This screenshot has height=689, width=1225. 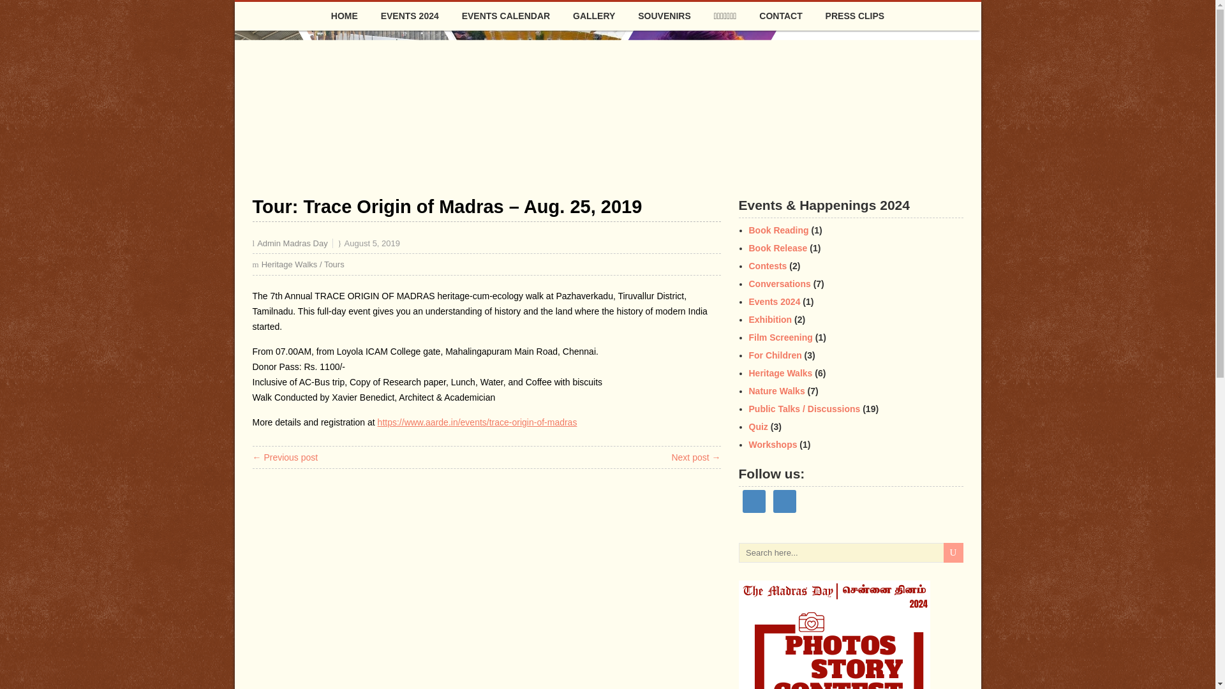 What do you see at coordinates (292, 242) in the screenshot?
I see `Posts by Admin Madras Day` at bounding box center [292, 242].